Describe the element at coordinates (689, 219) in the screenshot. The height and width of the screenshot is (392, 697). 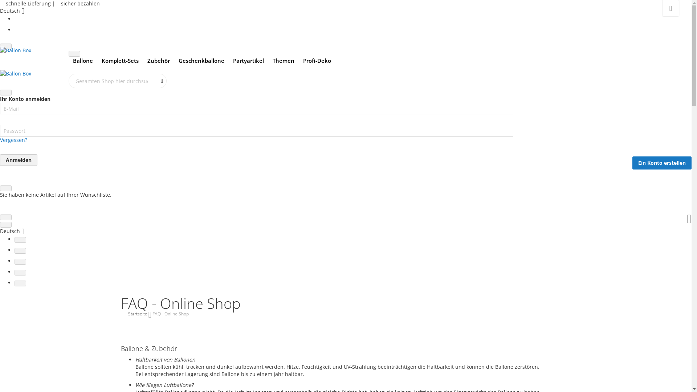
I see `Mein Warenkorb` at that location.